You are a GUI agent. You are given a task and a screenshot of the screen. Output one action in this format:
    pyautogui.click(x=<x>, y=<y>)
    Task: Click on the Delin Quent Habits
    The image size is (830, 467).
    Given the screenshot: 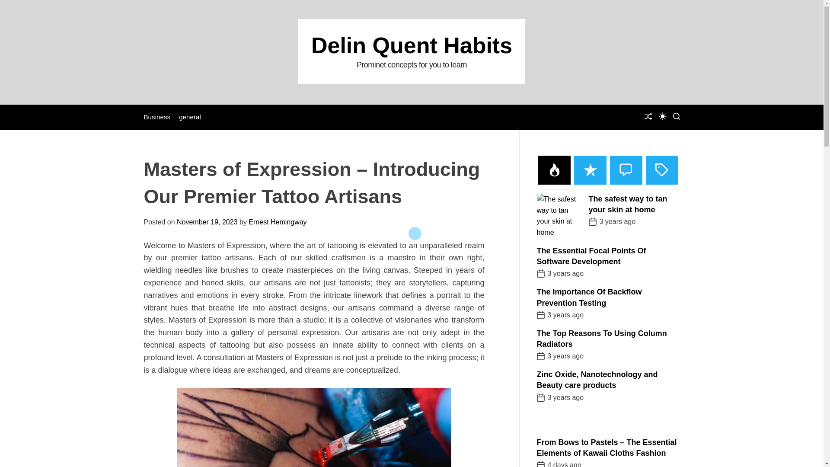 What is the action you would take?
    pyautogui.click(x=412, y=45)
    